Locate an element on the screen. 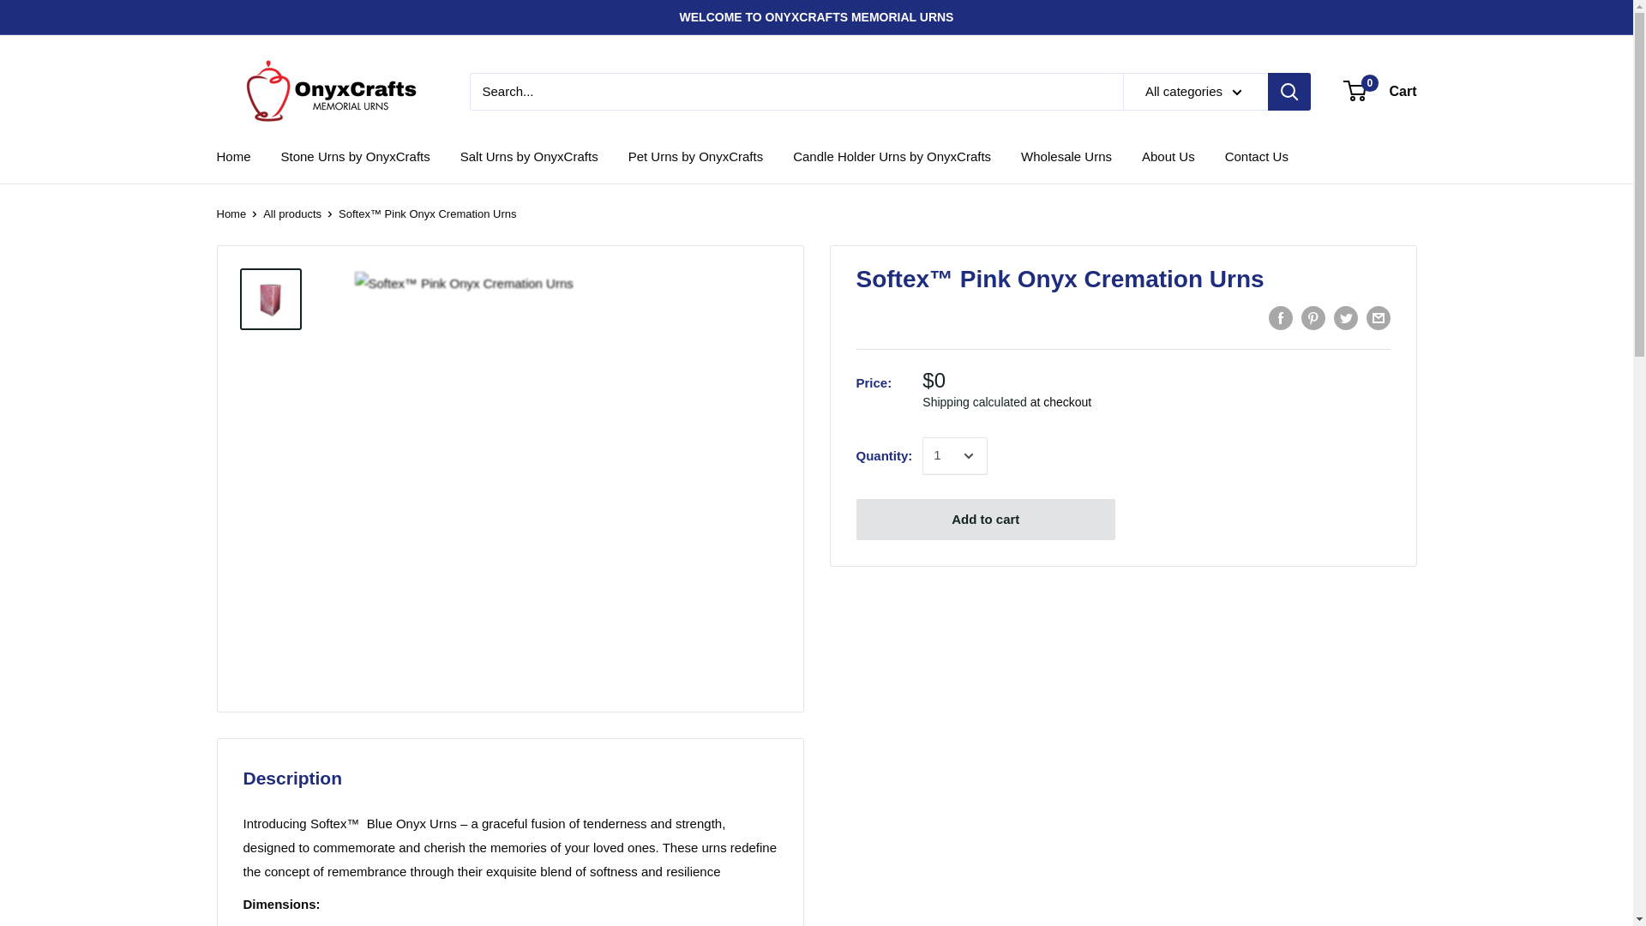 The height and width of the screenshot is (926, 1646). Pet Urns by OnyxCrafts is located at coordinates (696, 156).